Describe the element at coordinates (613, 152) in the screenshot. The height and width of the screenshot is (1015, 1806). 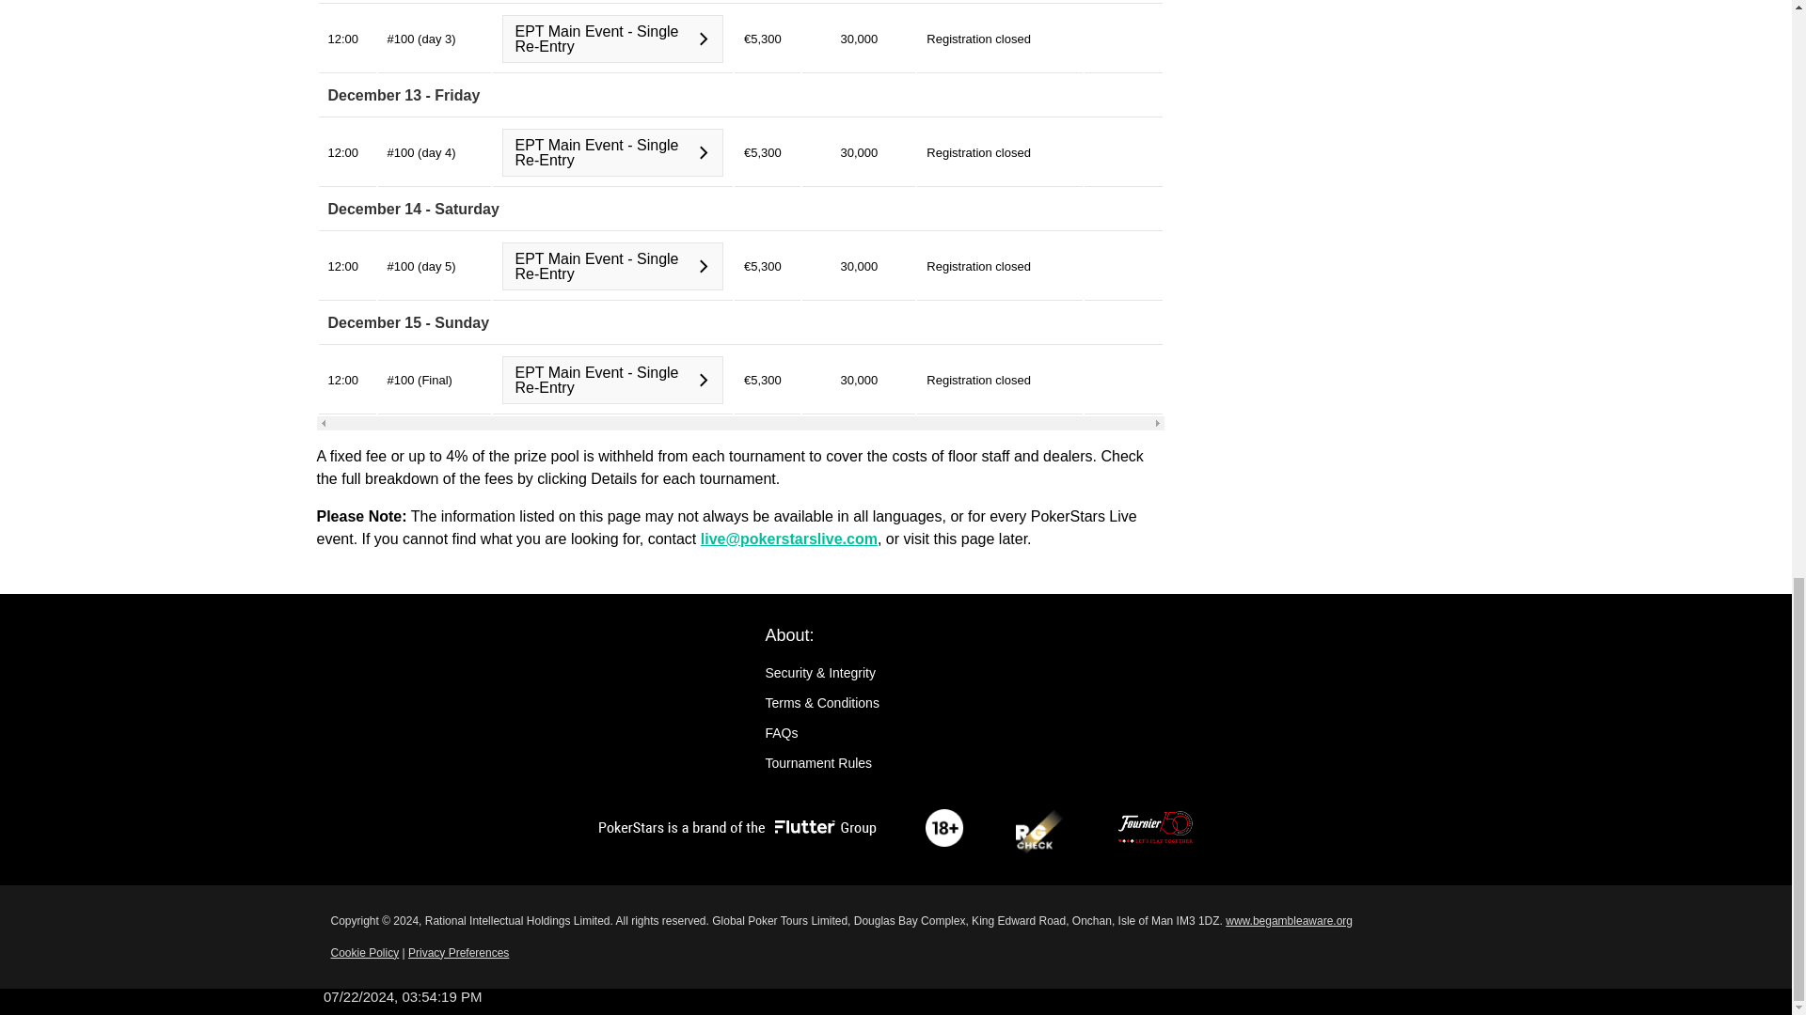
I see `EPT Main Event - Single Re-Entry` at that location.